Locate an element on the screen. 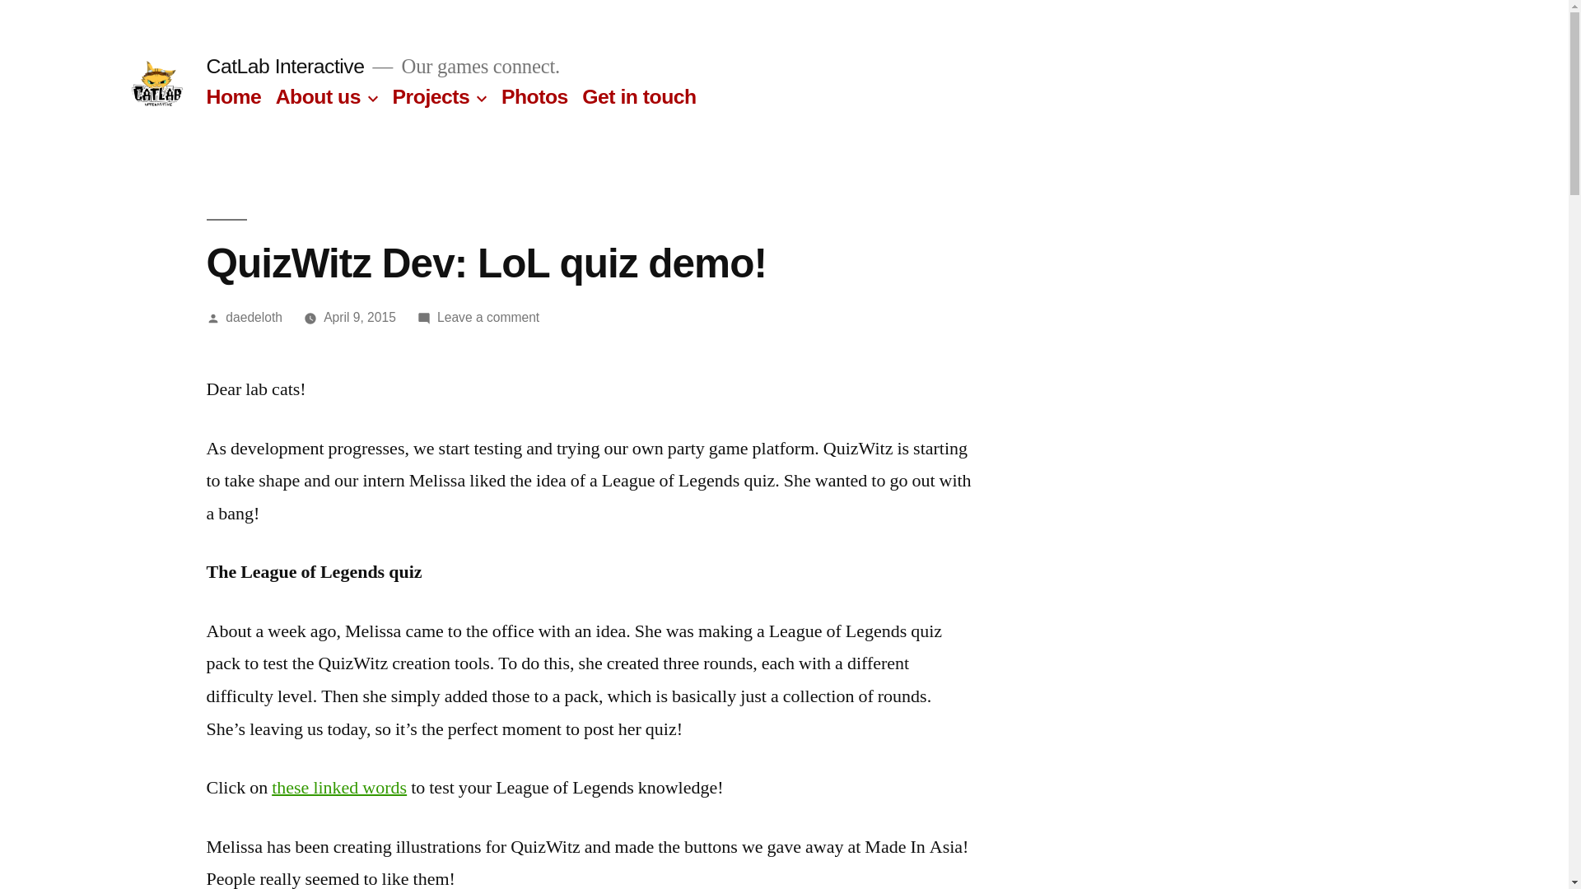  About us is located at coordinates (318, 97).